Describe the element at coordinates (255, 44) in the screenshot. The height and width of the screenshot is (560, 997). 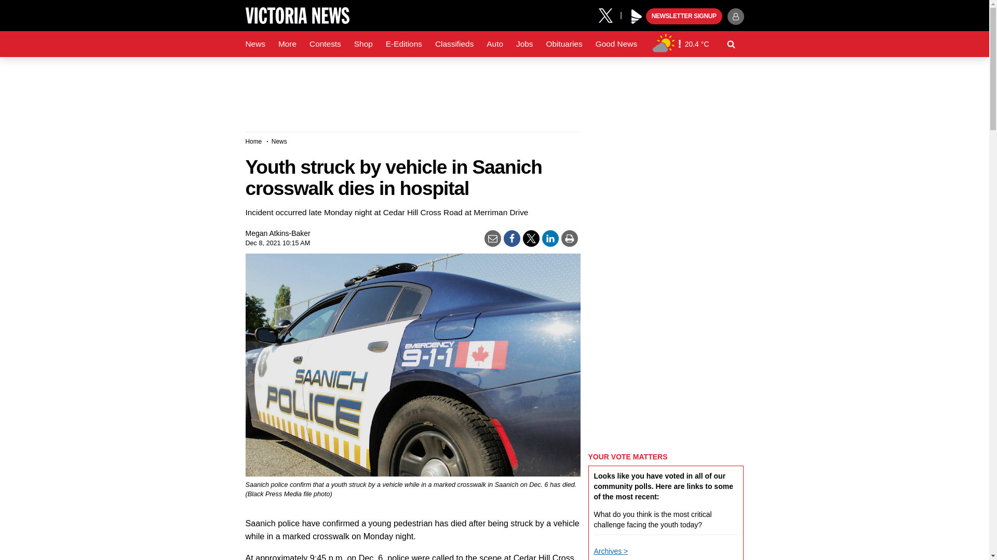
I see `News` at that location.